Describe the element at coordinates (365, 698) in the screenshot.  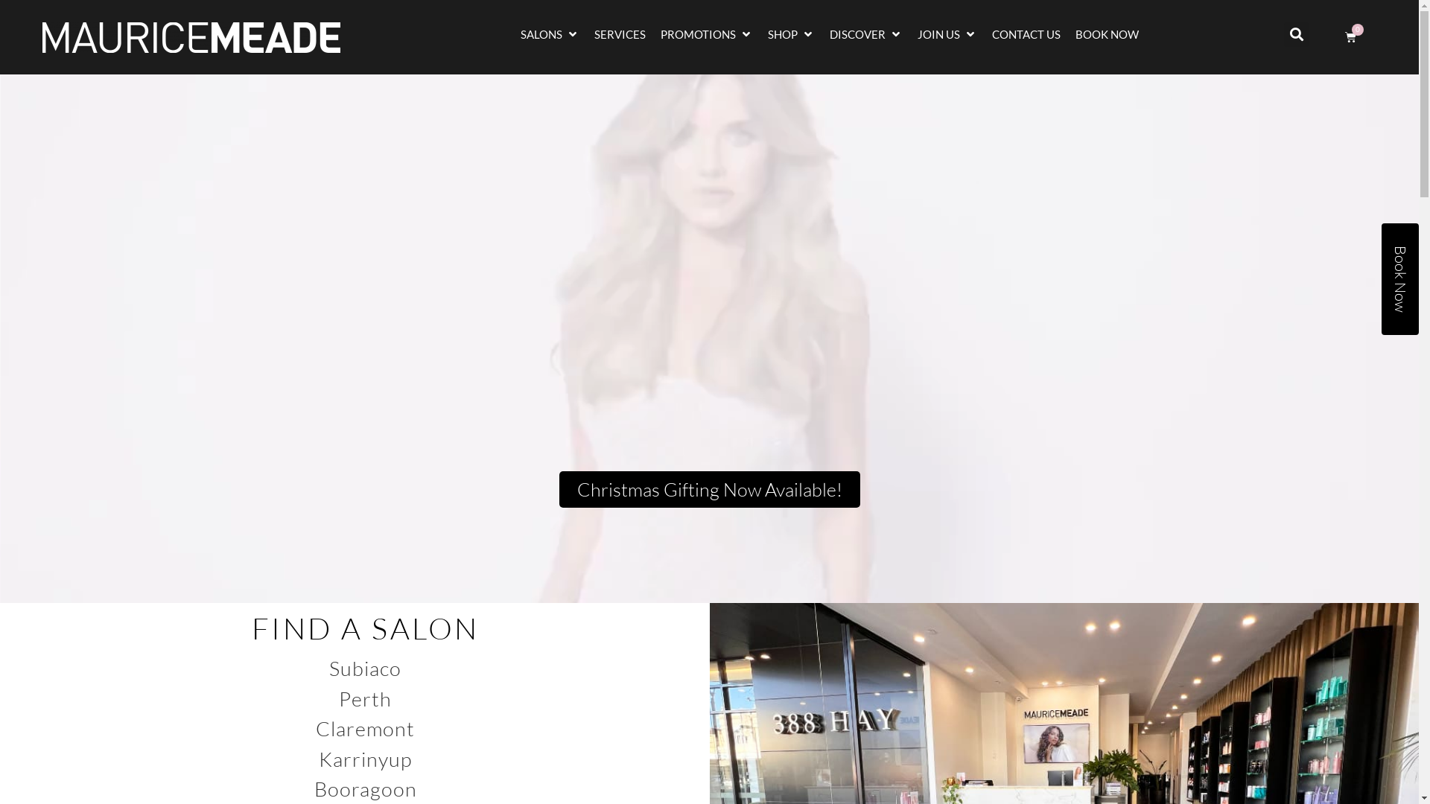
I see `Perth` at that location.